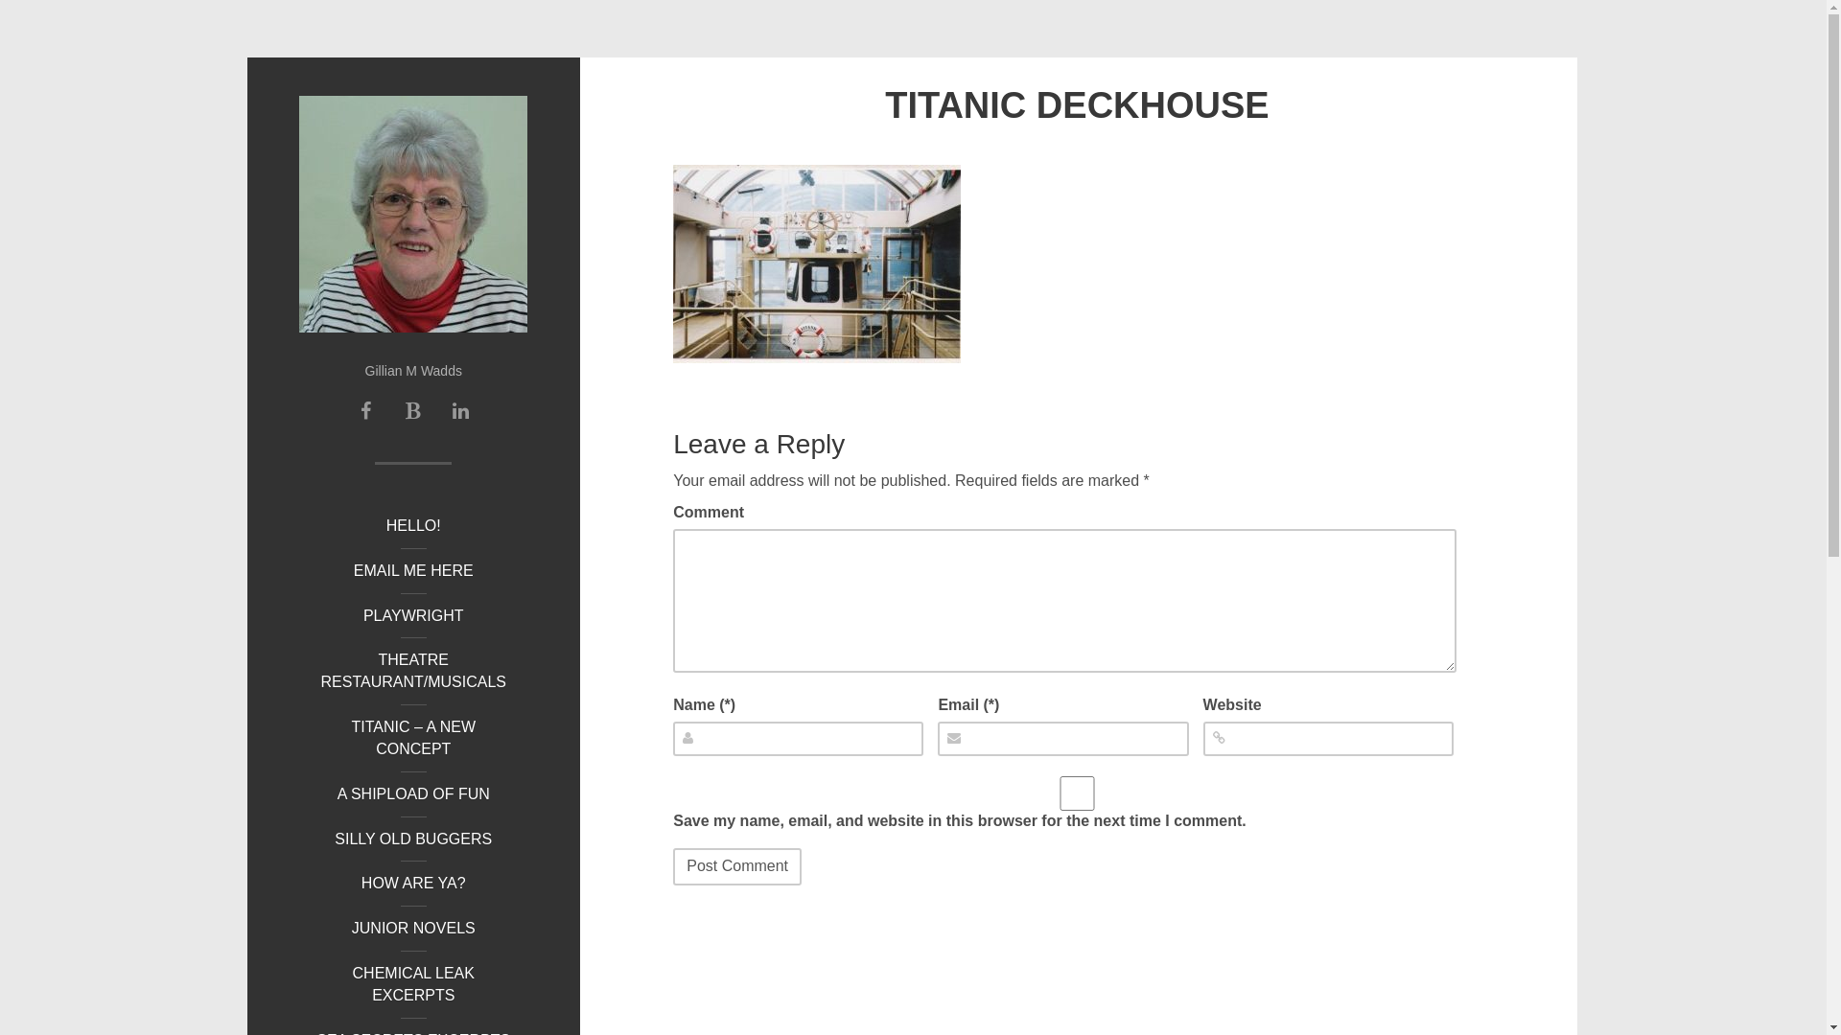 The image size is (1841, 1035). Describe the element at coordinates (413, 571) in the screenshot. I see `EMAIL ME HERE` at that location.